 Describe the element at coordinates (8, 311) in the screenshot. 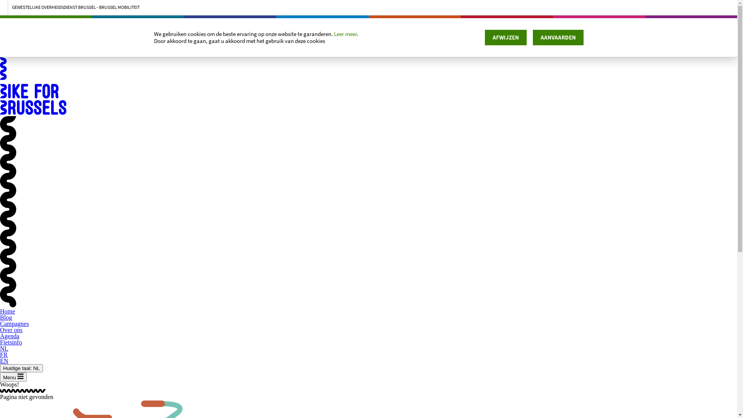

I see `Home` at that location.